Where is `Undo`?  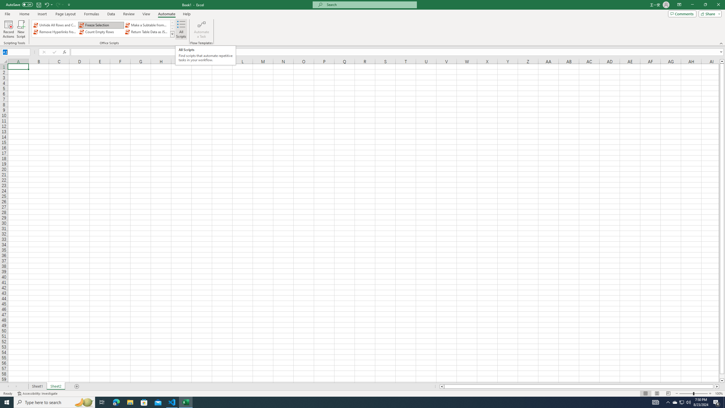
Undo is located at coordinates (46, 5).